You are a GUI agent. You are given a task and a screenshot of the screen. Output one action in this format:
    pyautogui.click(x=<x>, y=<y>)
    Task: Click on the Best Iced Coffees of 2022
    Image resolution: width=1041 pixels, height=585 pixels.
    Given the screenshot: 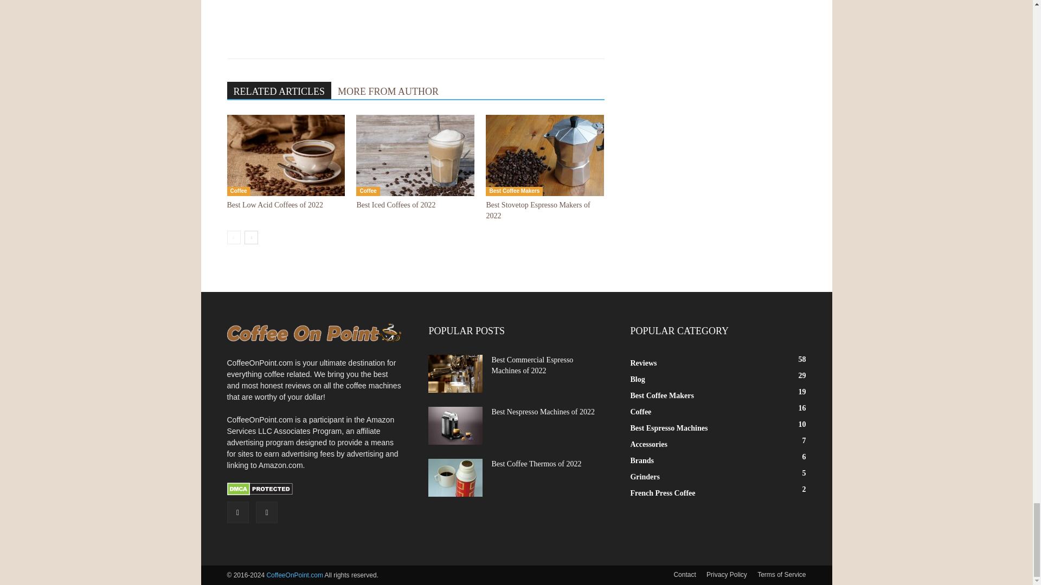 What is the action you would take?
    pyautogui.click(x=415, y=155)
    